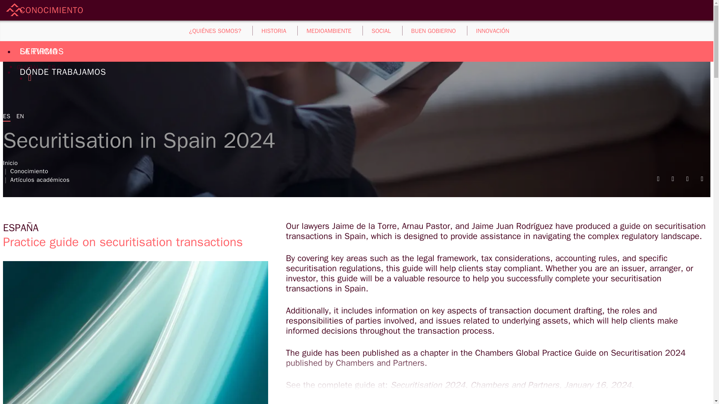 This screenshot has width=719, height=404. What do you see at coordinates (43, 31) in the screenshot?
I see `ABOGADOS` at bounding box center [43, 31].